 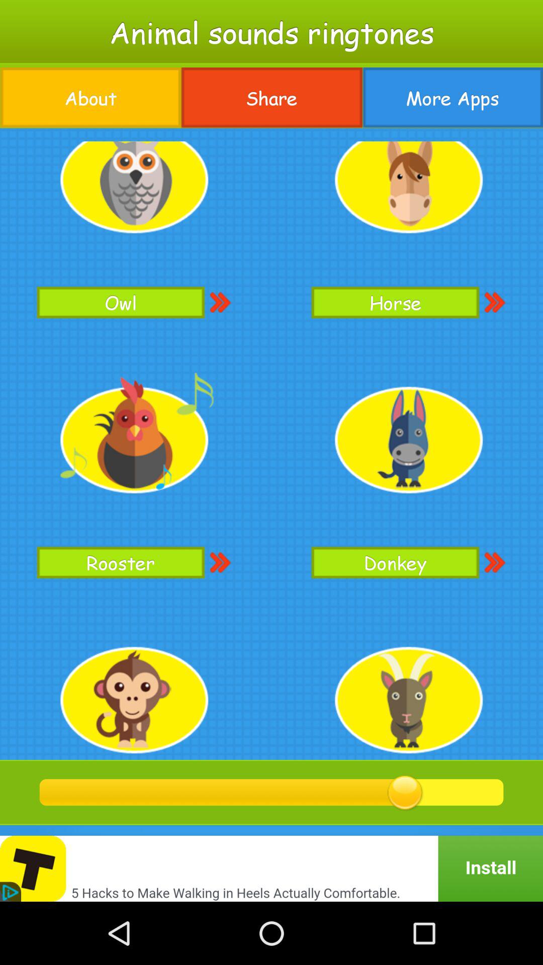 What do you see at coordinates (90, 98) in the screenshot?
I see `click the button to the left of share icon` at bounding box center [90, 98].